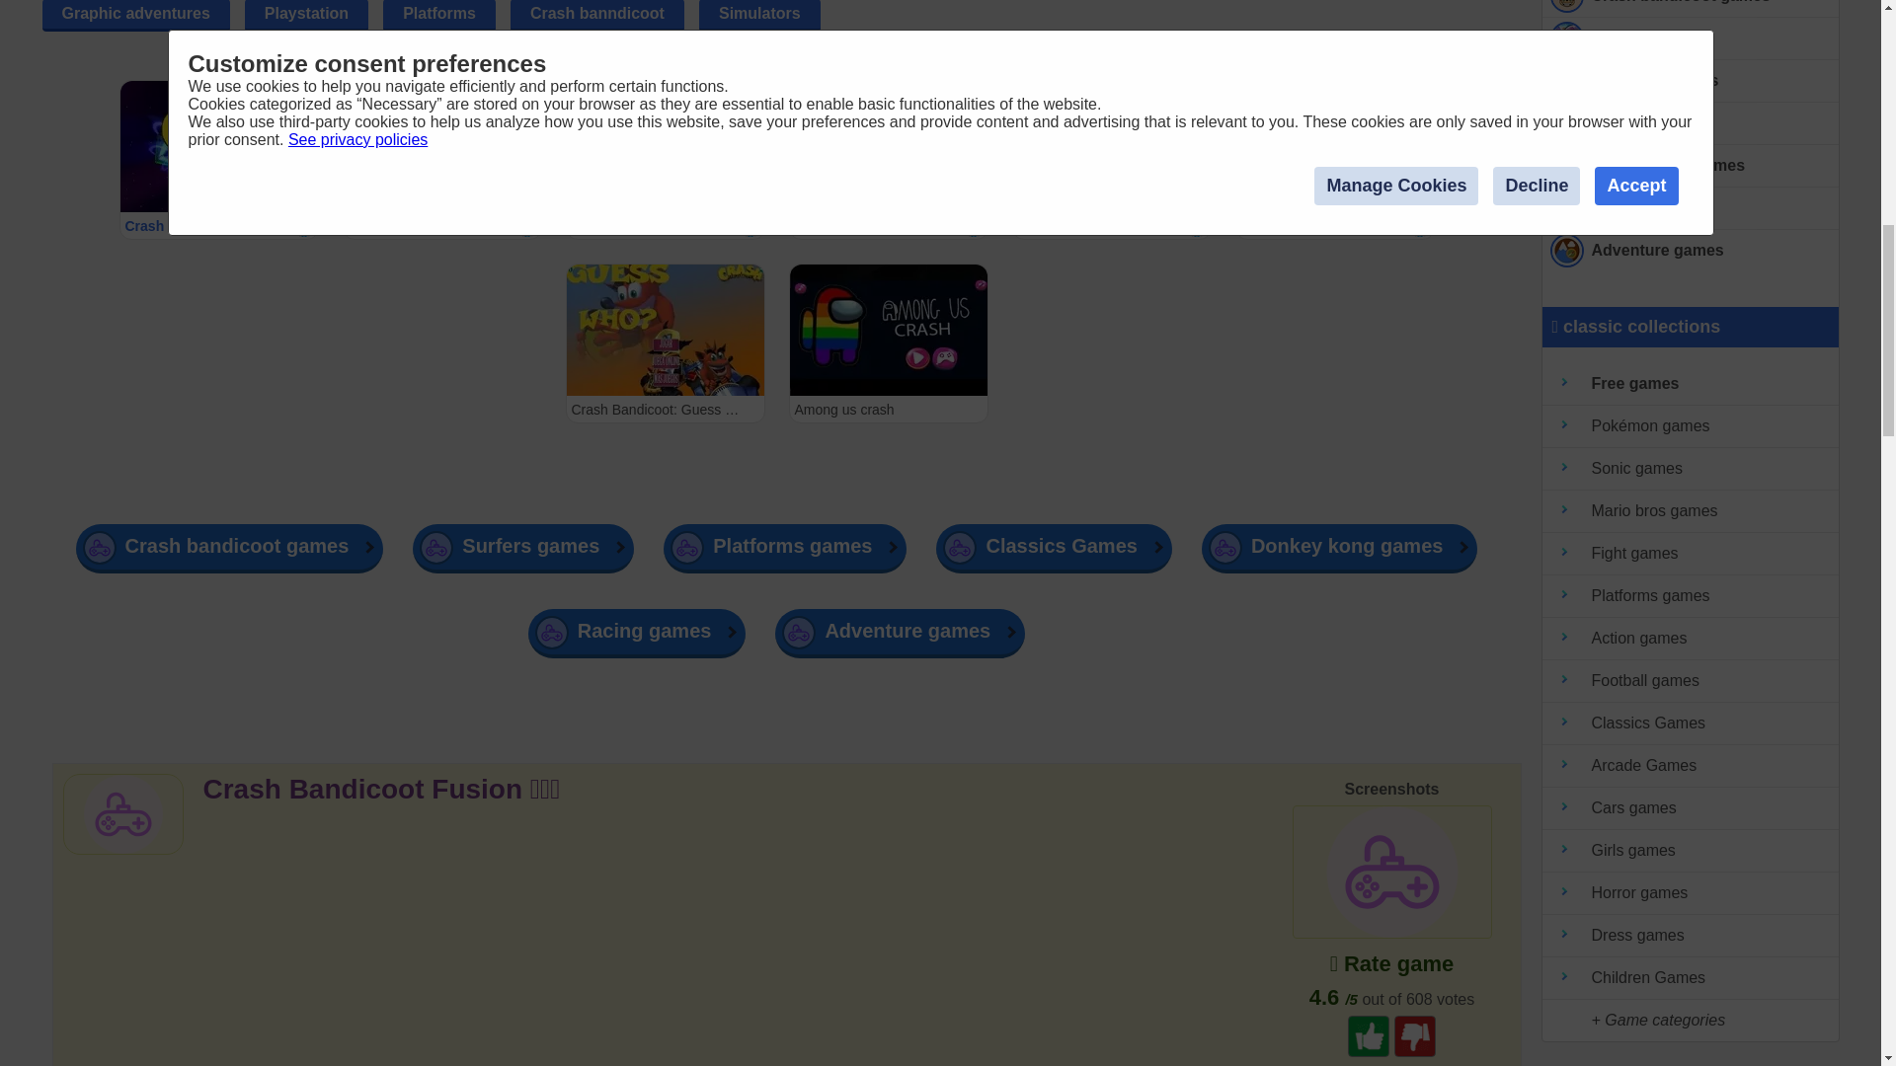 The image size is (1896, 1066). I want to click on Surfers games, so click(1691, 38).